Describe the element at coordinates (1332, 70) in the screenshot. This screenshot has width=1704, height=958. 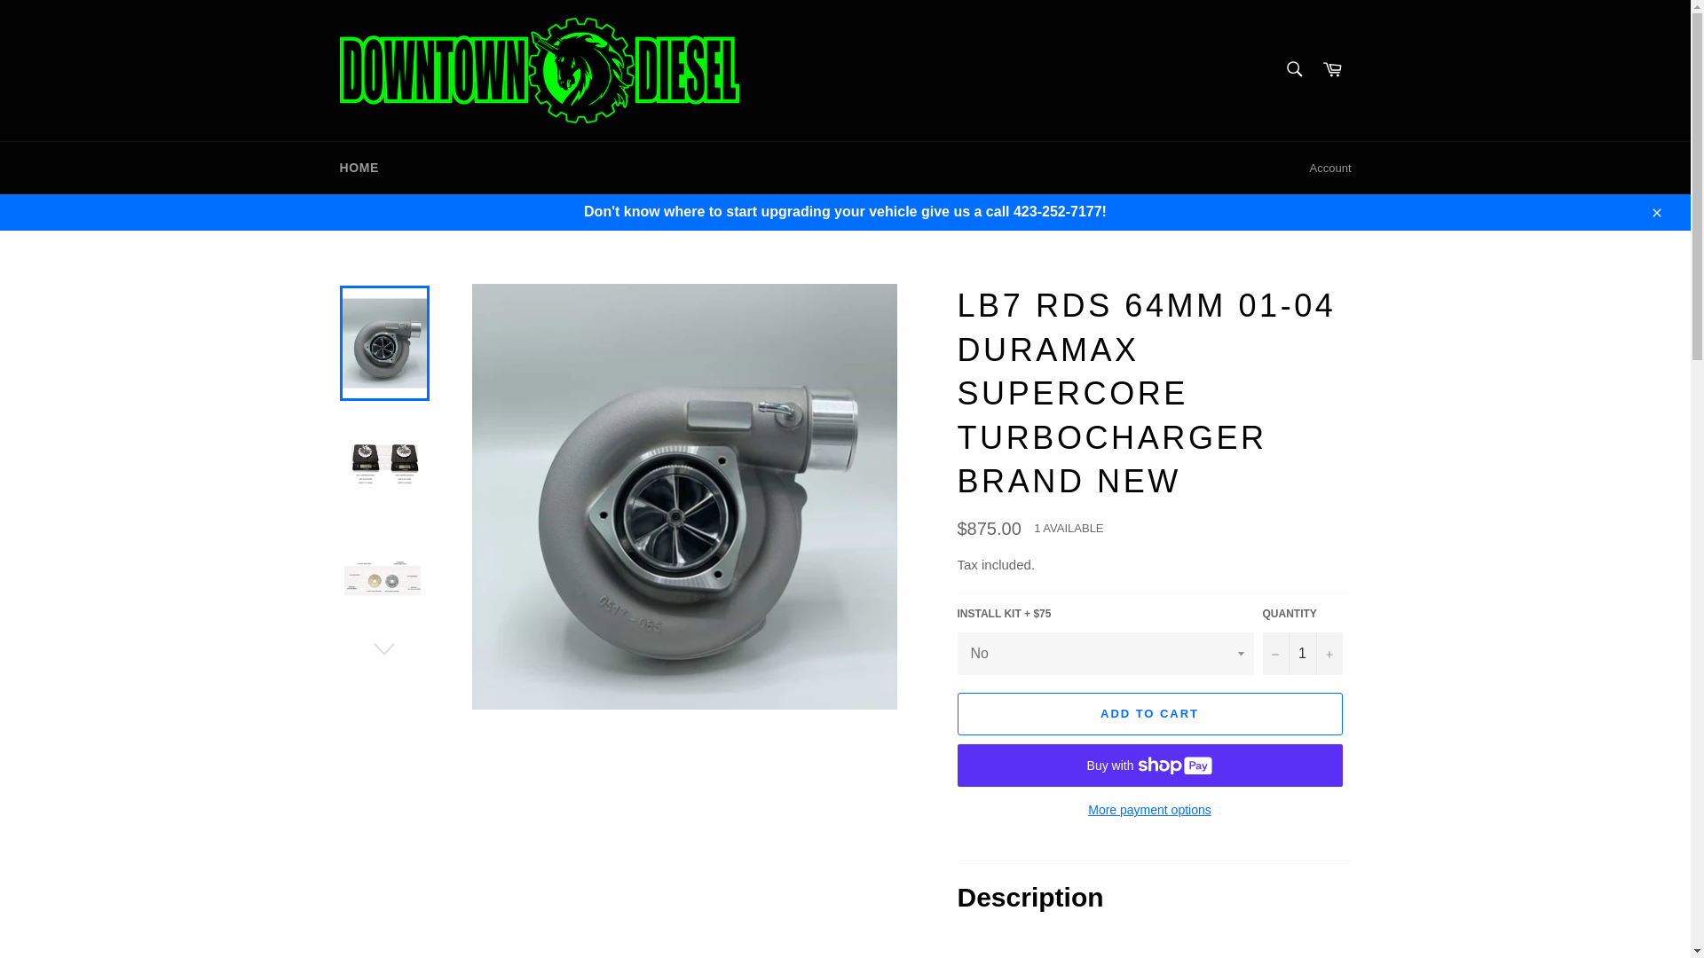
I see `Cart` at that location.